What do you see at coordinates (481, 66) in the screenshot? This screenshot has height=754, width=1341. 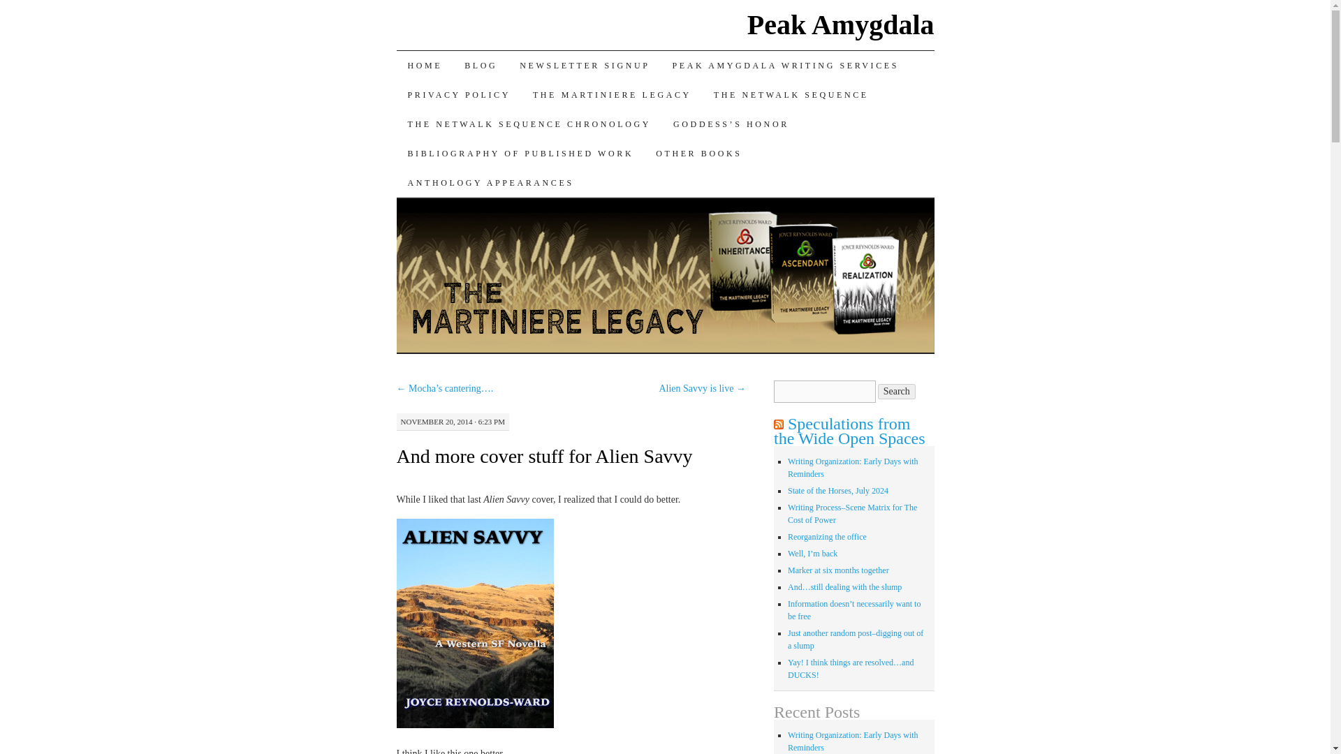 I see `BLOG` at bounding box center [481, 66].